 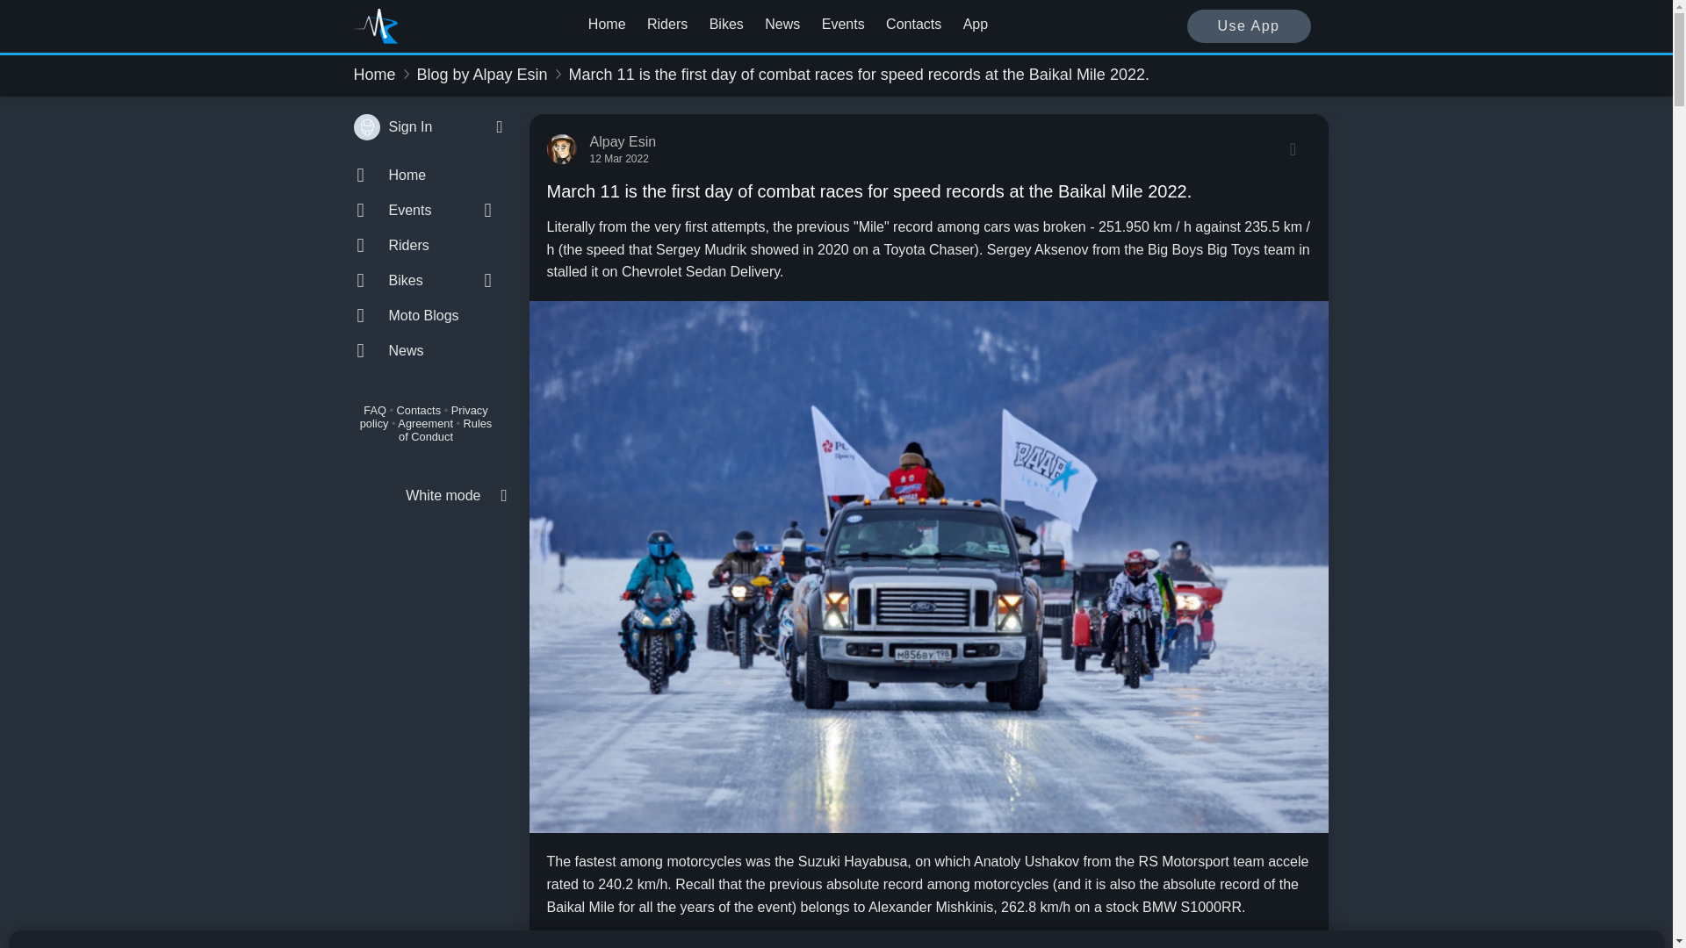 What do you see at coordinates (667, 25) in the screenshot?
I see `Riders` at bounding box center [667, 25].